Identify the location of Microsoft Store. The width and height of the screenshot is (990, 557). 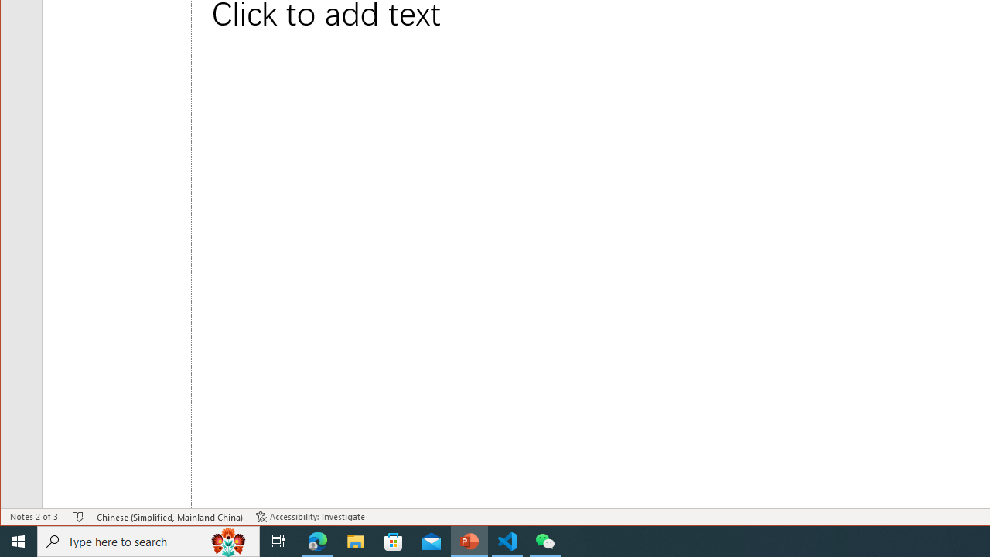
(394, 542).